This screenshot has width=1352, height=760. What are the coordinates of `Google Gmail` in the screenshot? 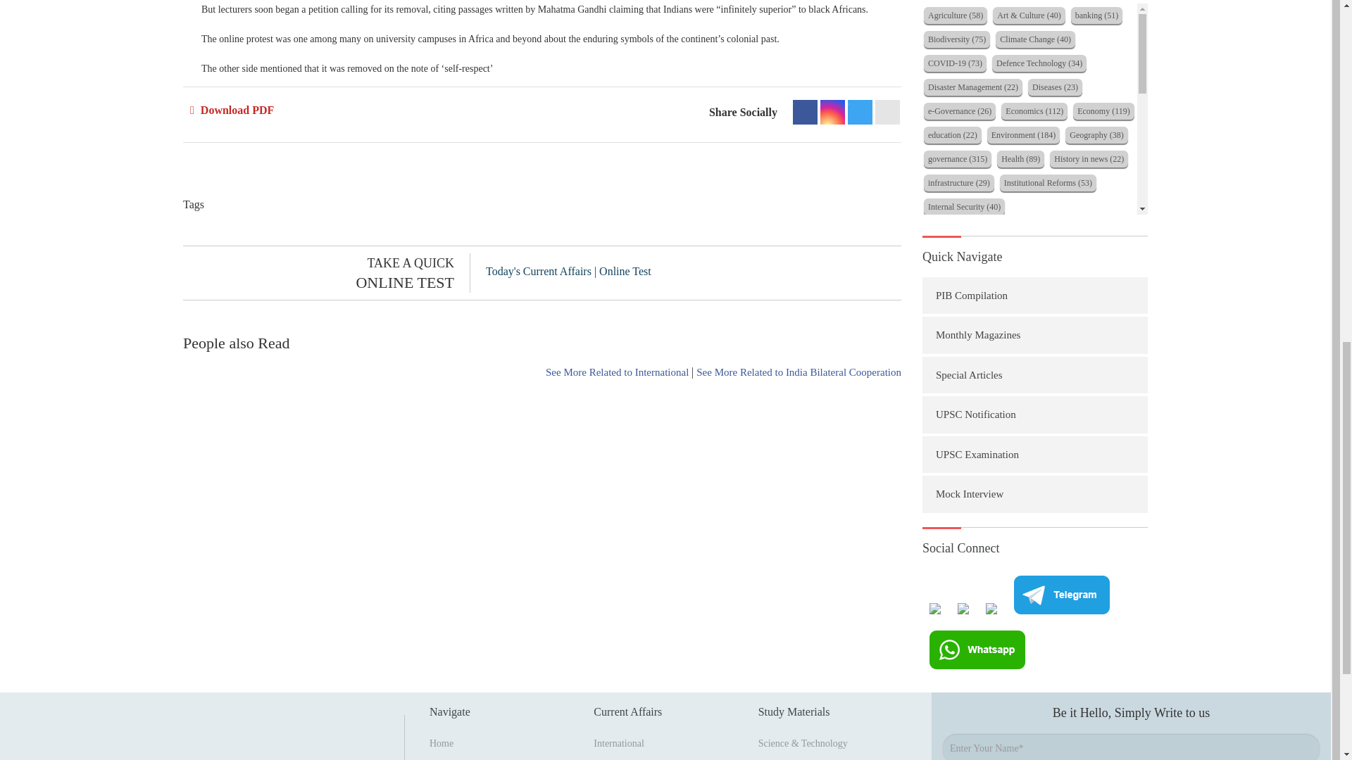 It's located at (887, 112).